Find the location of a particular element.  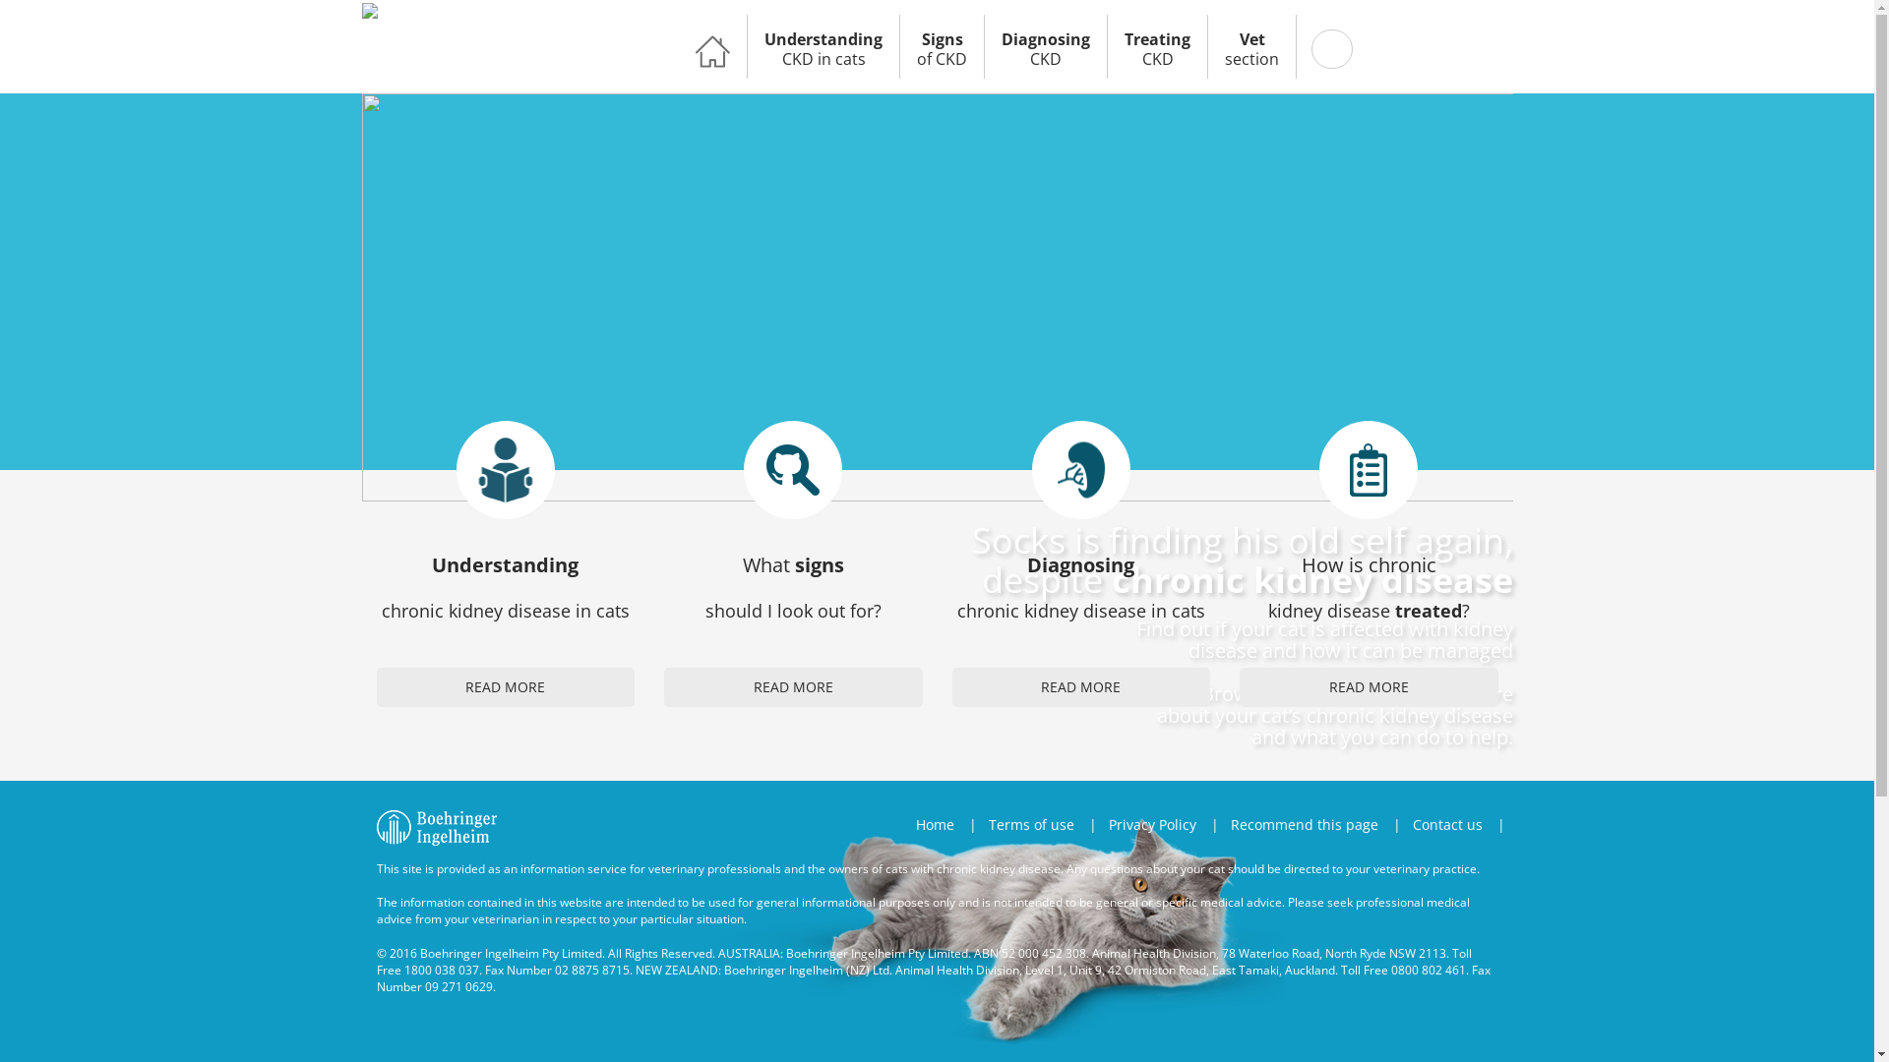

Treating
CKD is located at coordinates (1157, 47).